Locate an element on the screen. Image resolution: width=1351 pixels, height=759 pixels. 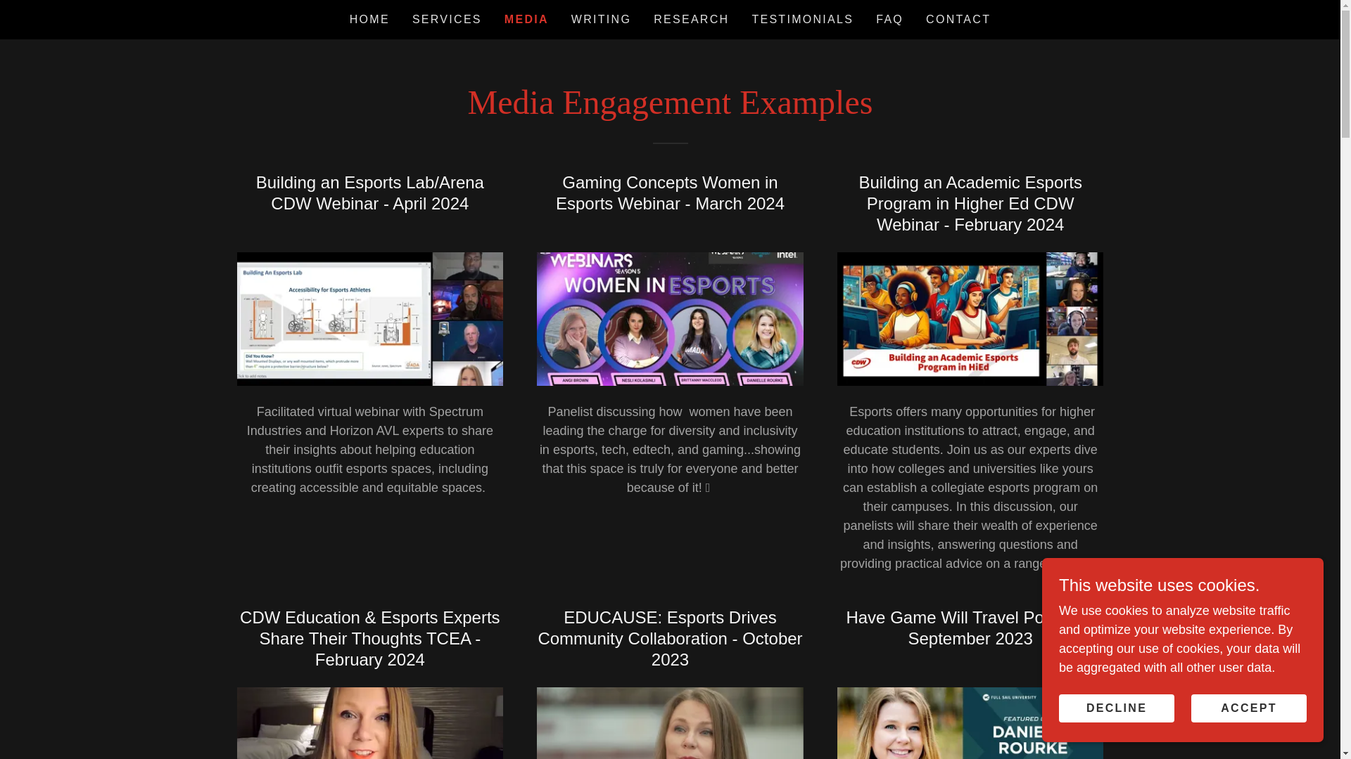
SERVICES is located at coordinates (447, 20).